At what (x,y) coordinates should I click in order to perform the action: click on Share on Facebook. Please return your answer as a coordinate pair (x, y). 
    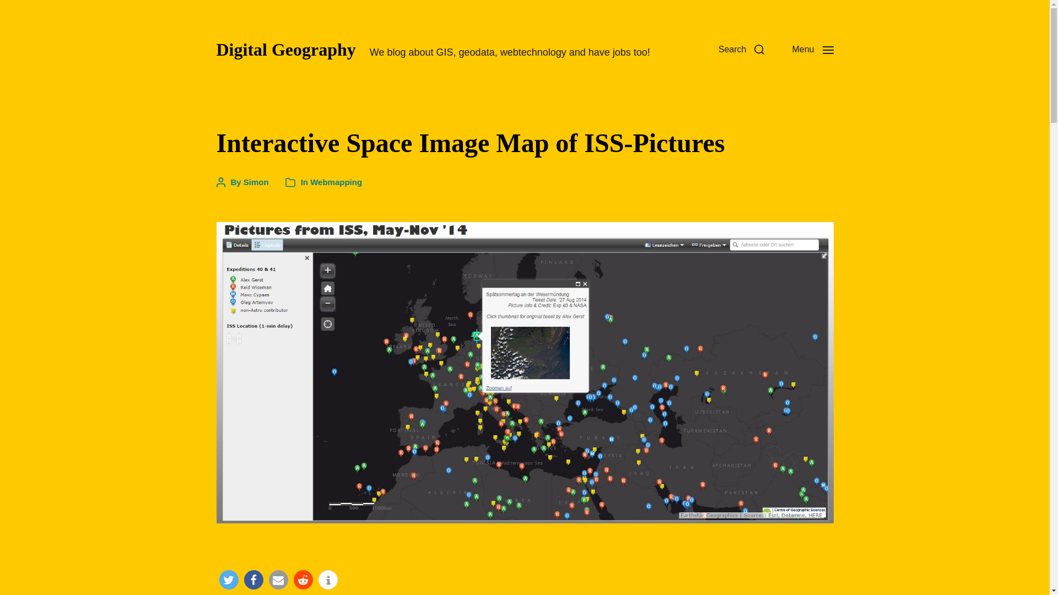
    Looking at the image, I should click on (252, 580).